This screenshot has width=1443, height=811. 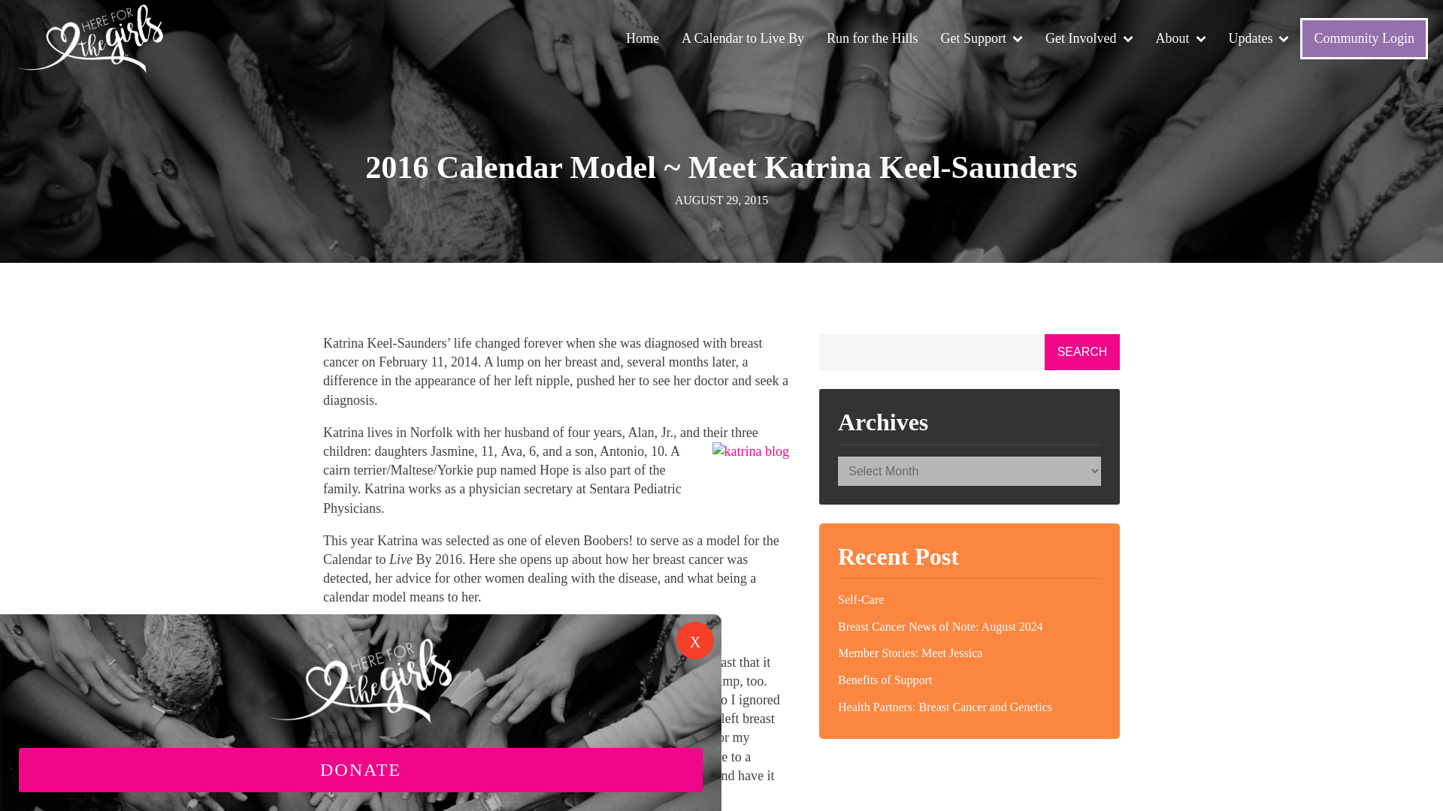 I want to click on Self-Care, so click(x=970, y=599).